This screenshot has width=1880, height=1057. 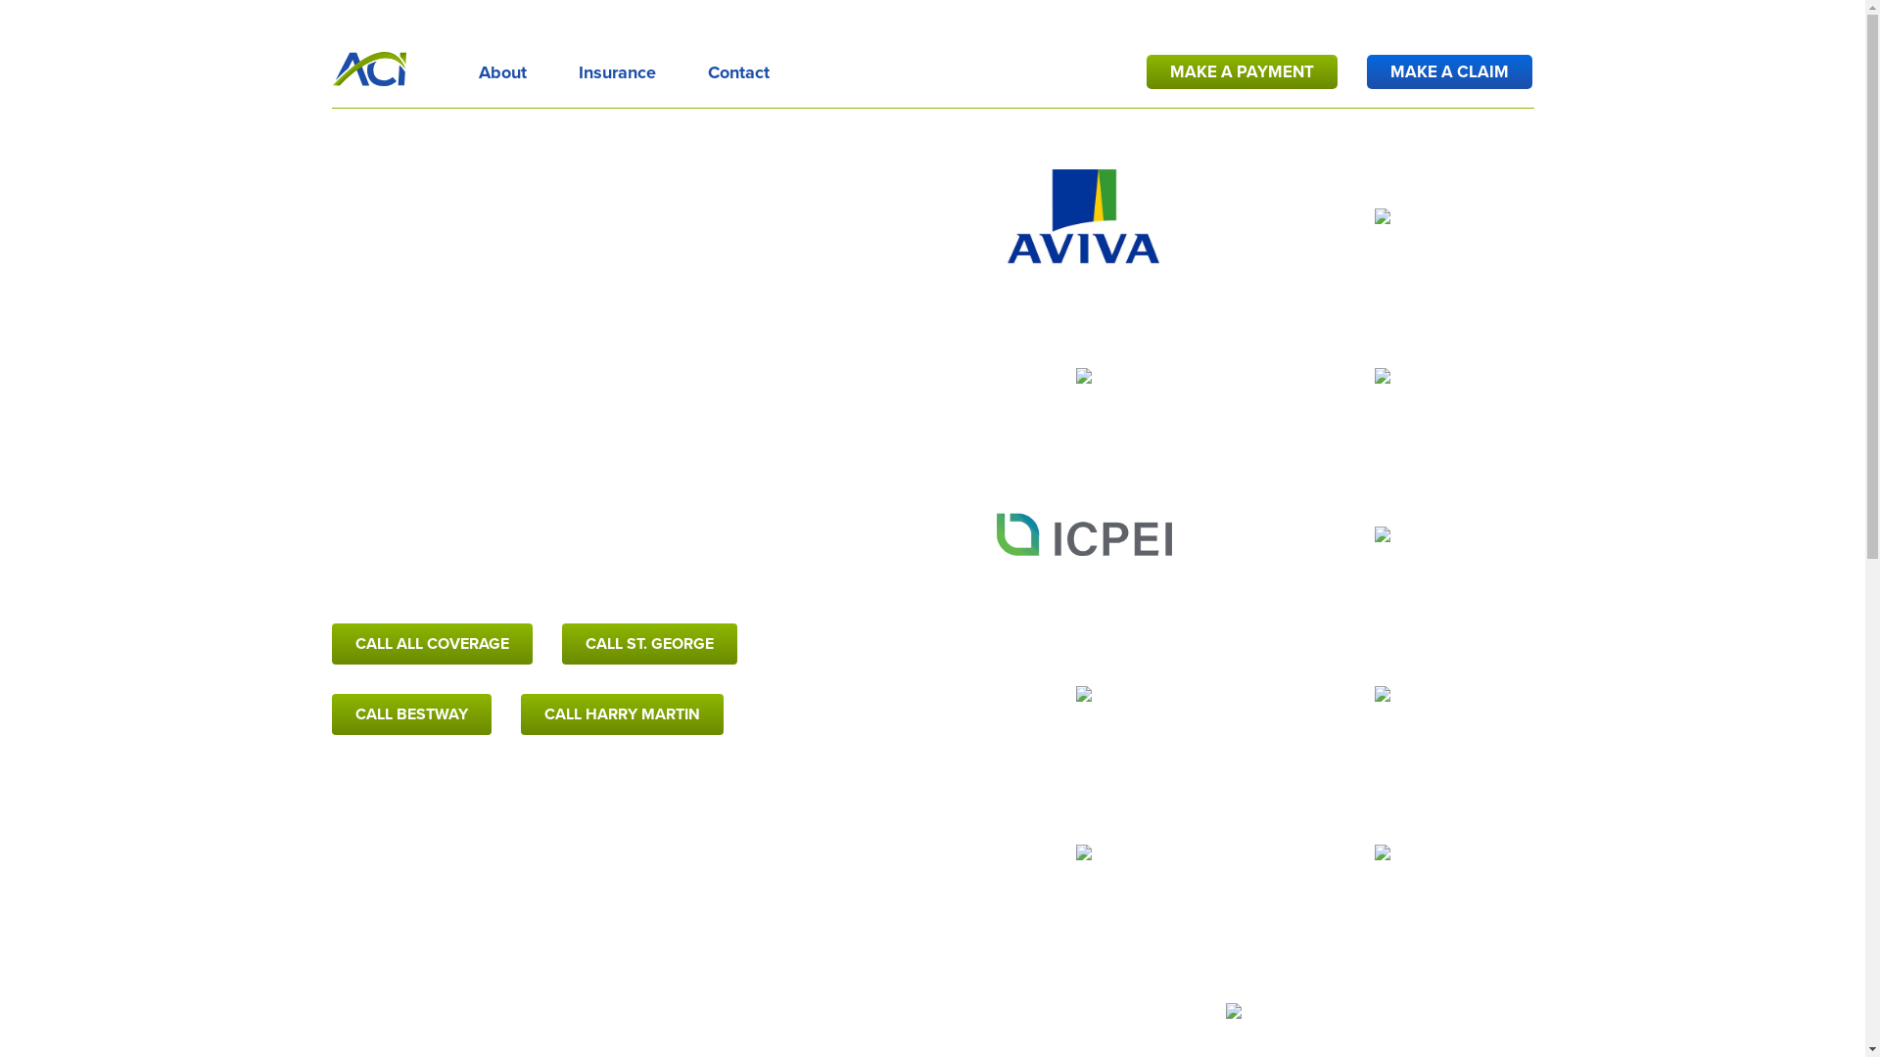 What do you see at coordinates (1449, 72) in the screenshot?
I see `MAKE A CLAIM` at bounding box center [1449, 72].